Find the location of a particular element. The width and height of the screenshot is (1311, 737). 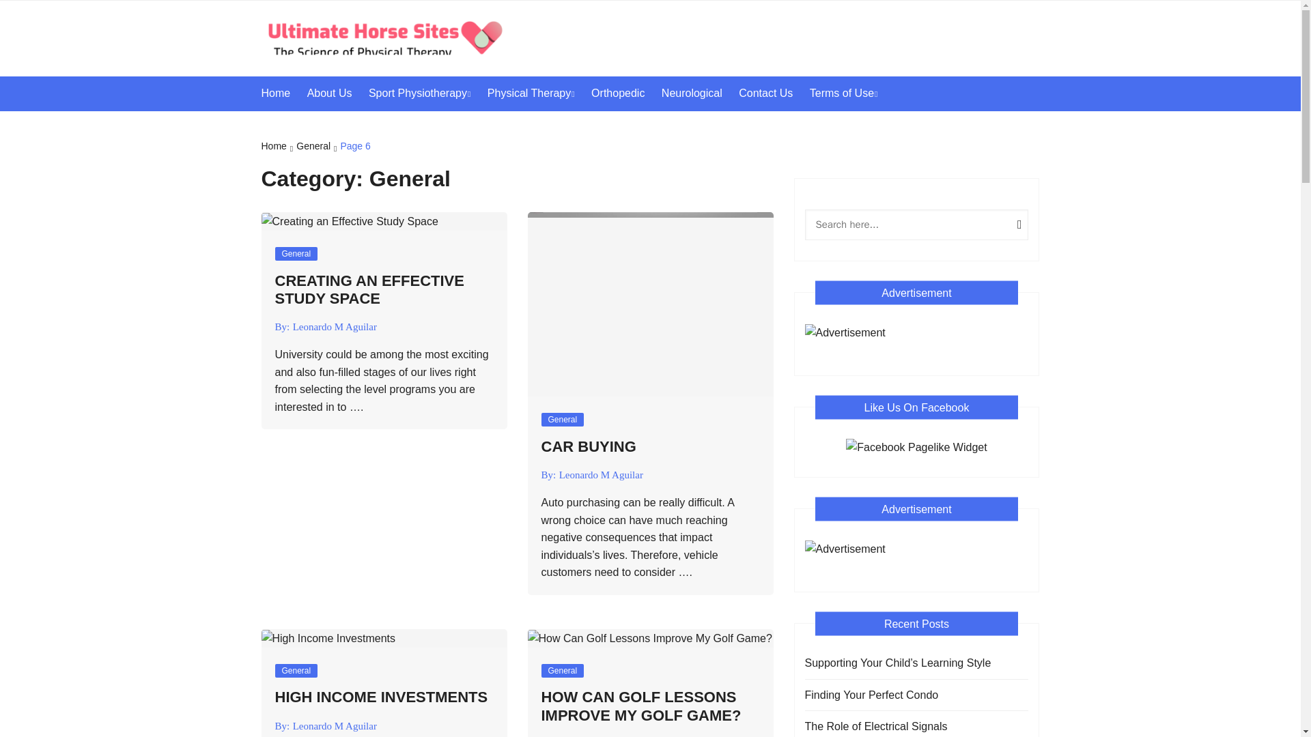

Cardiovascular is located at coordinates (453, 127).